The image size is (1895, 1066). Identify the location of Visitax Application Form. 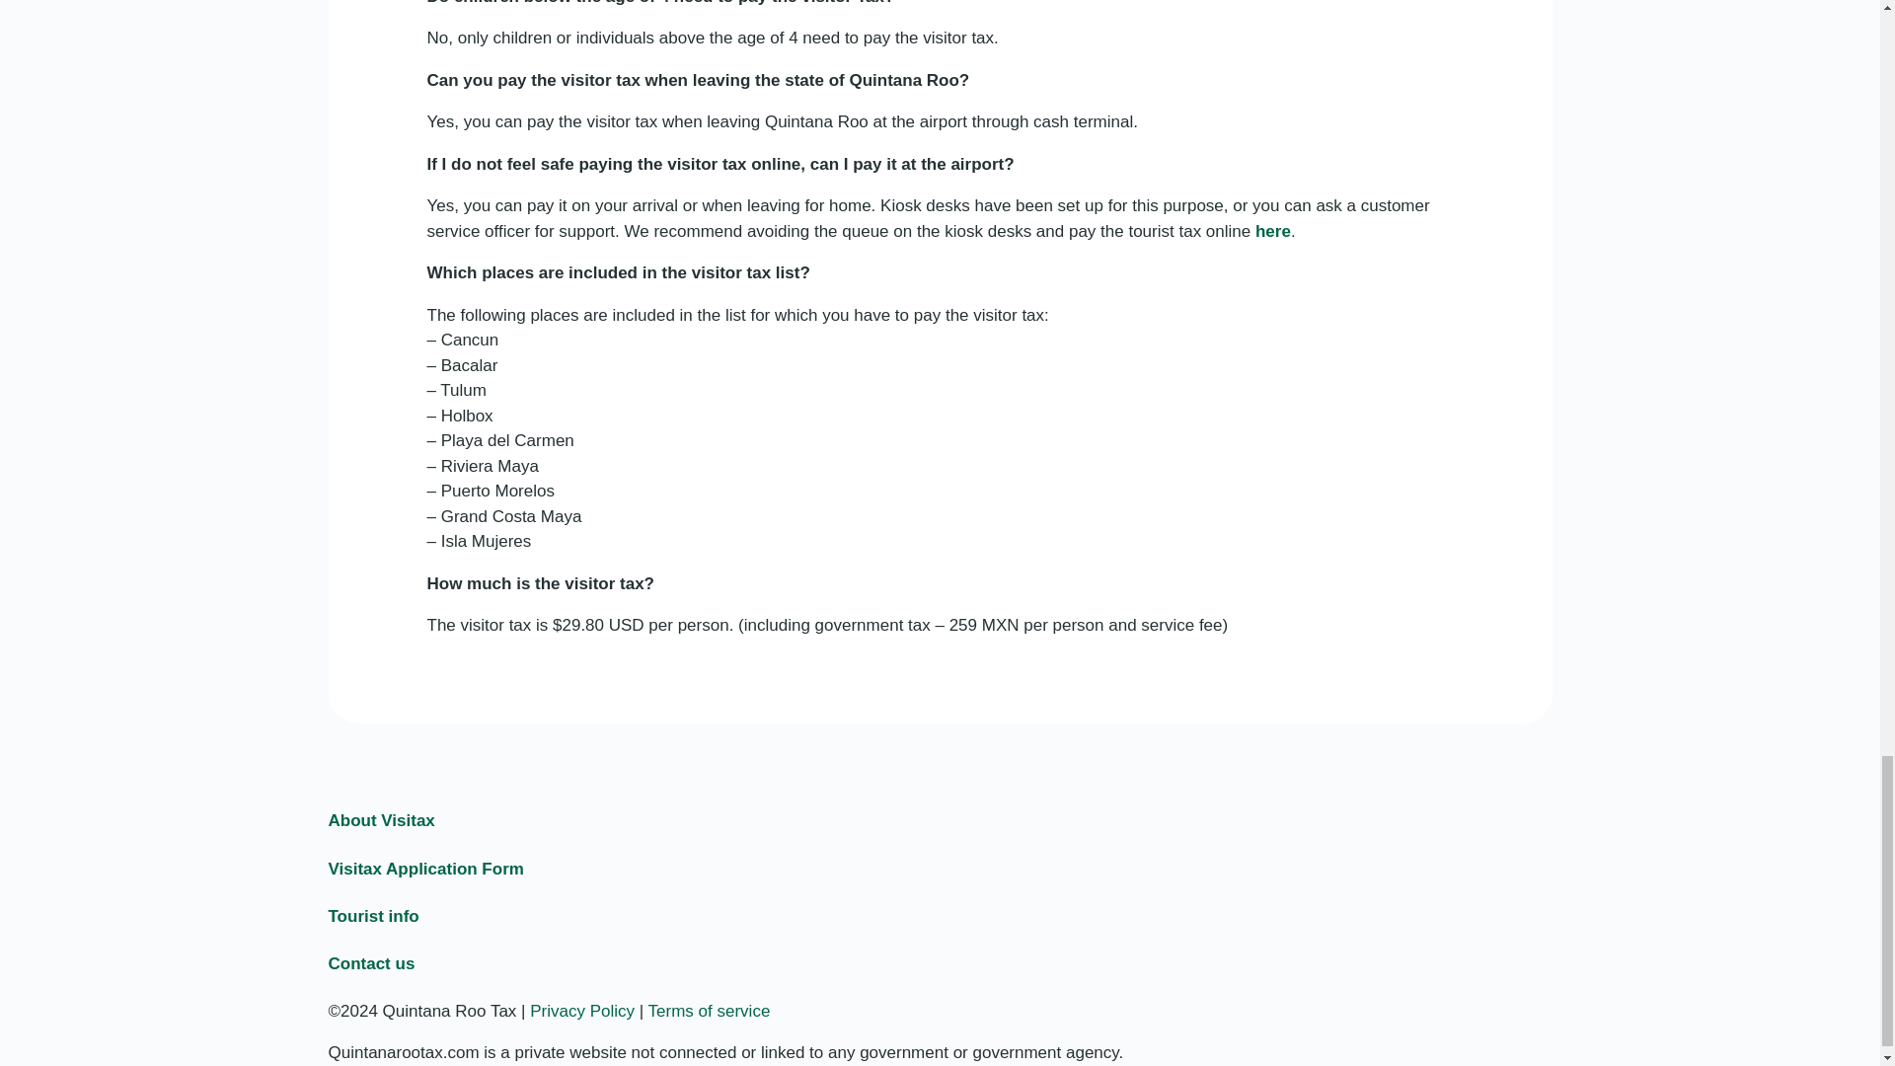
(424, 869).